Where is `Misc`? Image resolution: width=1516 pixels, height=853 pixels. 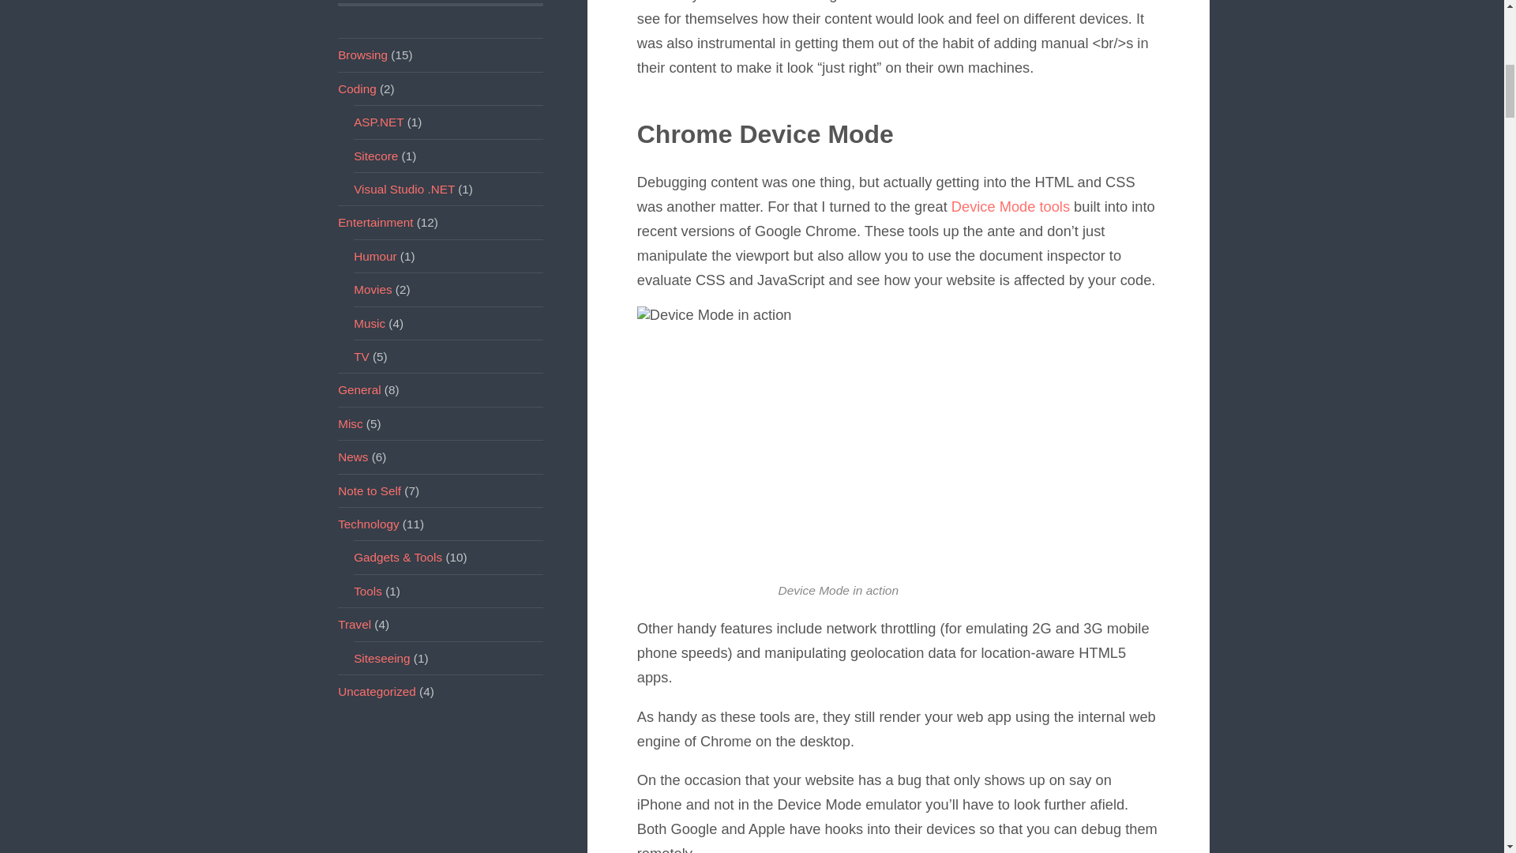
Misc is located at coordinates (350, 423).